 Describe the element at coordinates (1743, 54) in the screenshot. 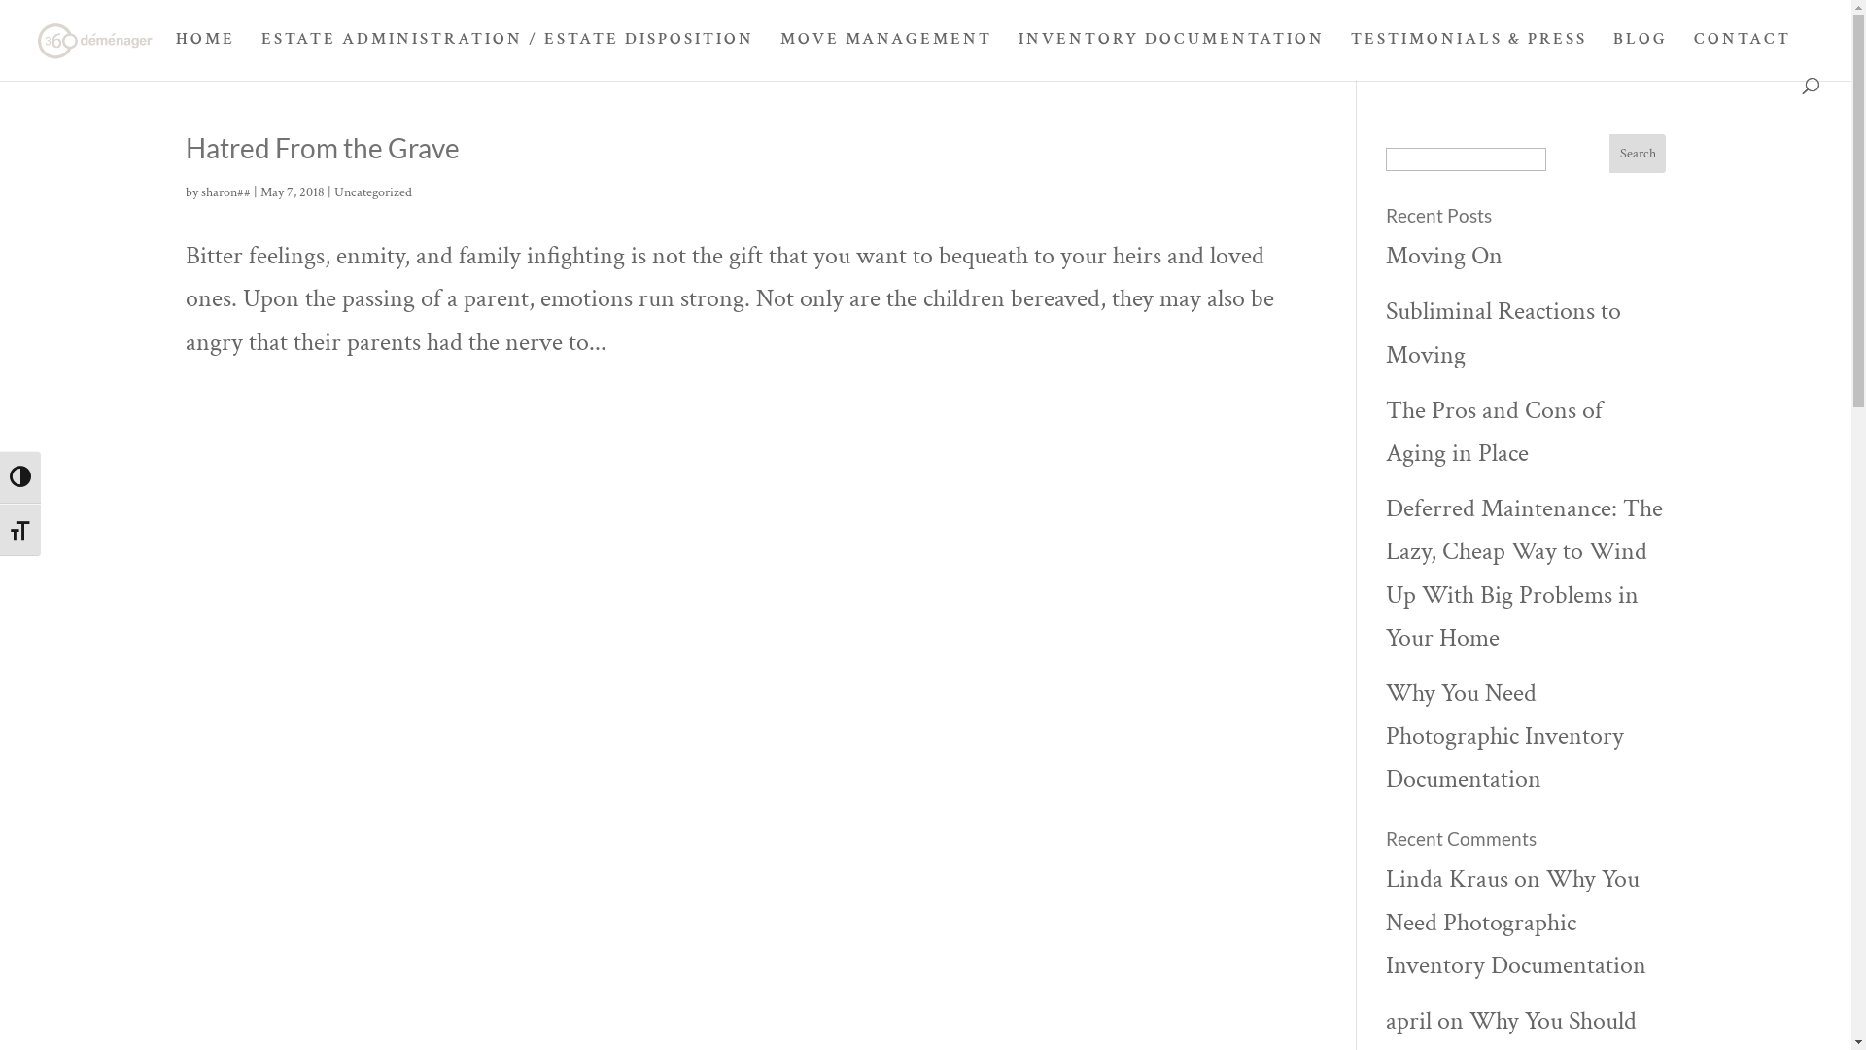

I see `CONTACT` at that location.